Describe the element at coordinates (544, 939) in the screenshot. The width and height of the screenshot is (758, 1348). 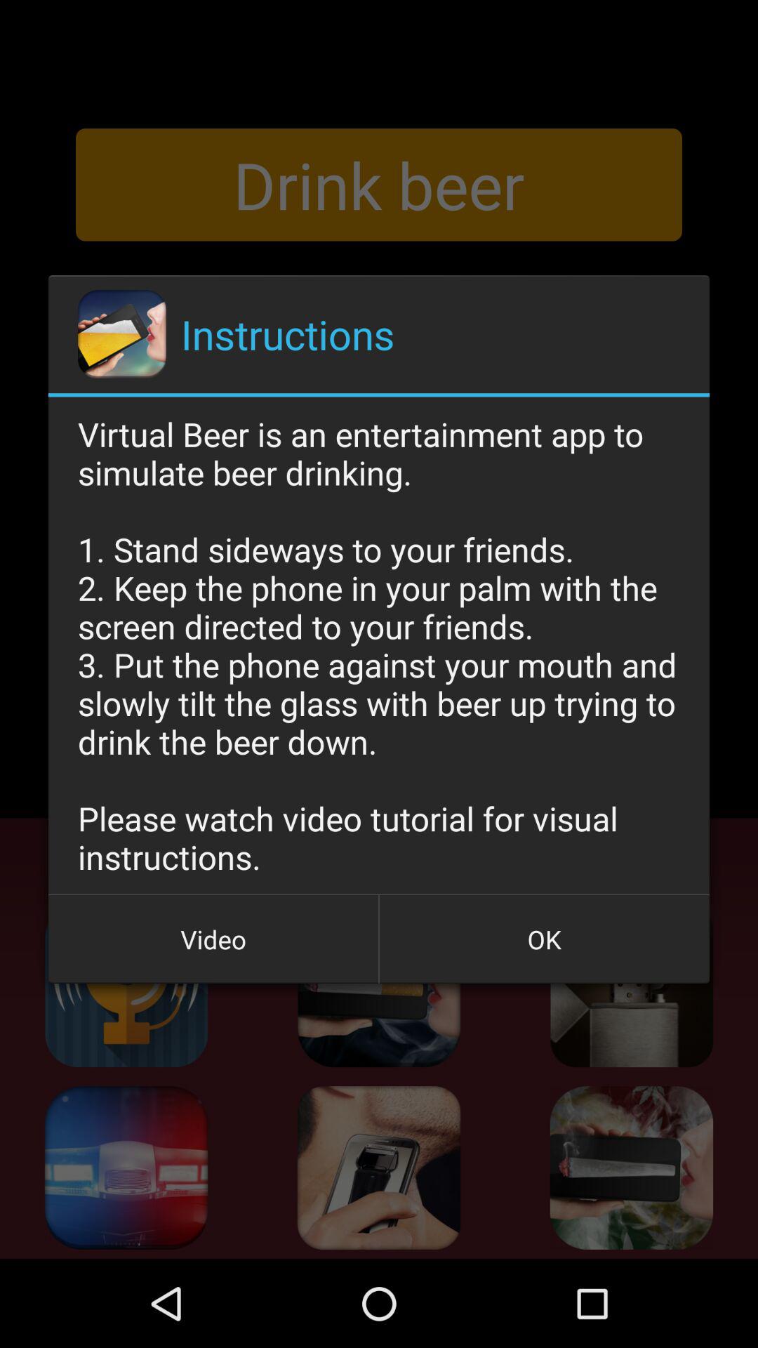
I see `click the ok item` at that location.